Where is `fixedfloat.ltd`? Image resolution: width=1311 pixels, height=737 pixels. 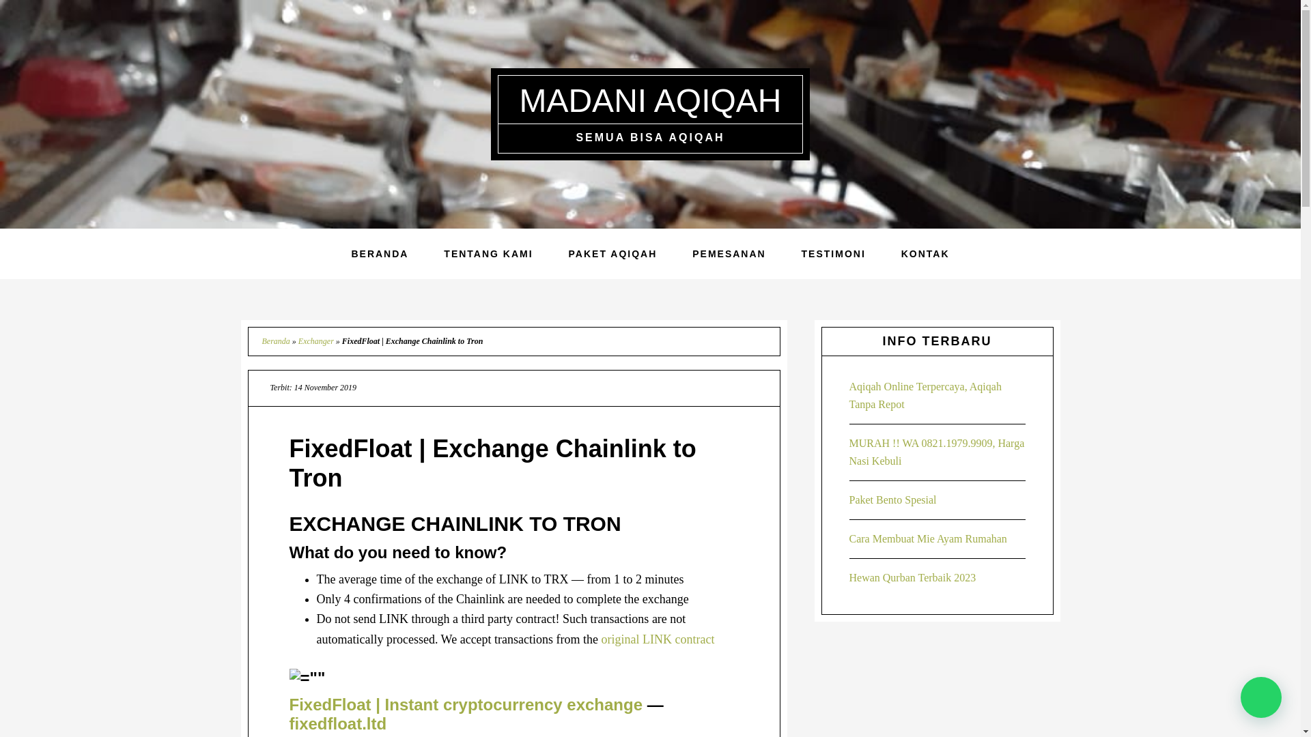 fixedfloat.ltd is located at coordinates (338, 723).